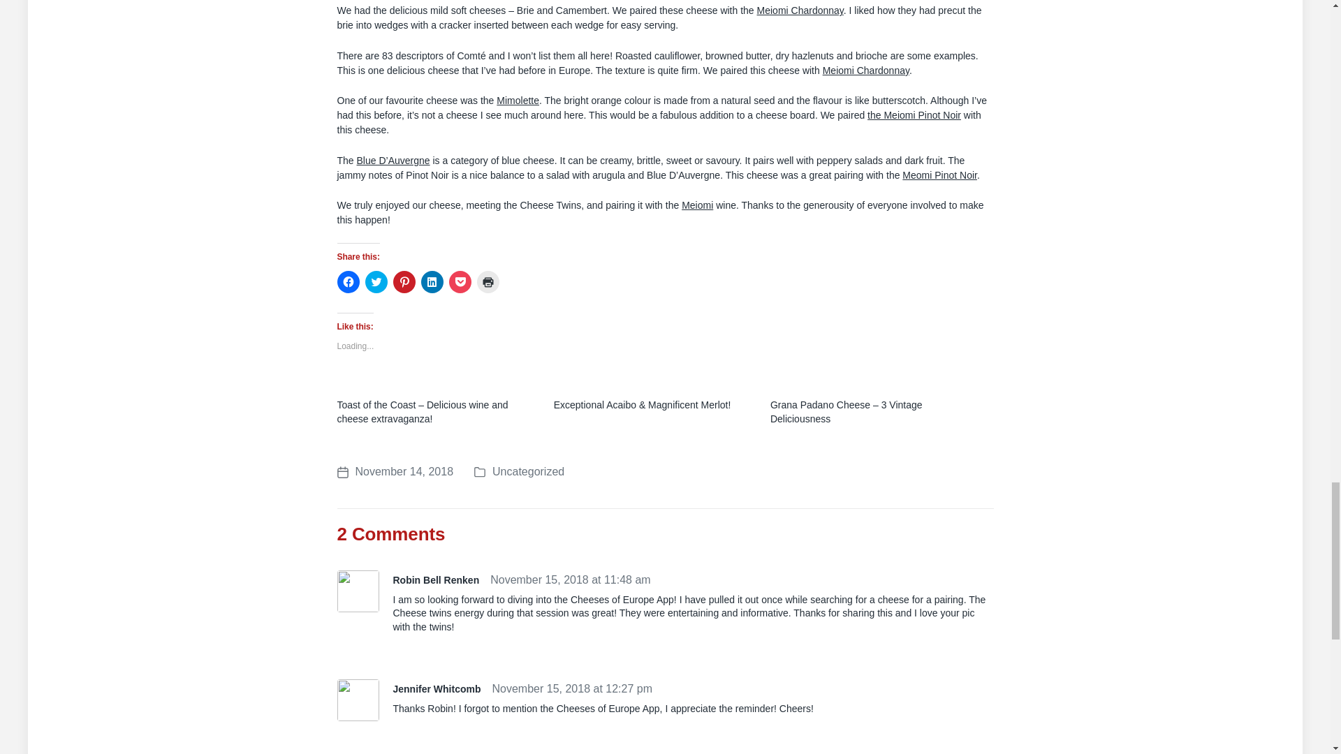  I want to click on November 15, 2018 at 11:48 am, so click(570, 579).